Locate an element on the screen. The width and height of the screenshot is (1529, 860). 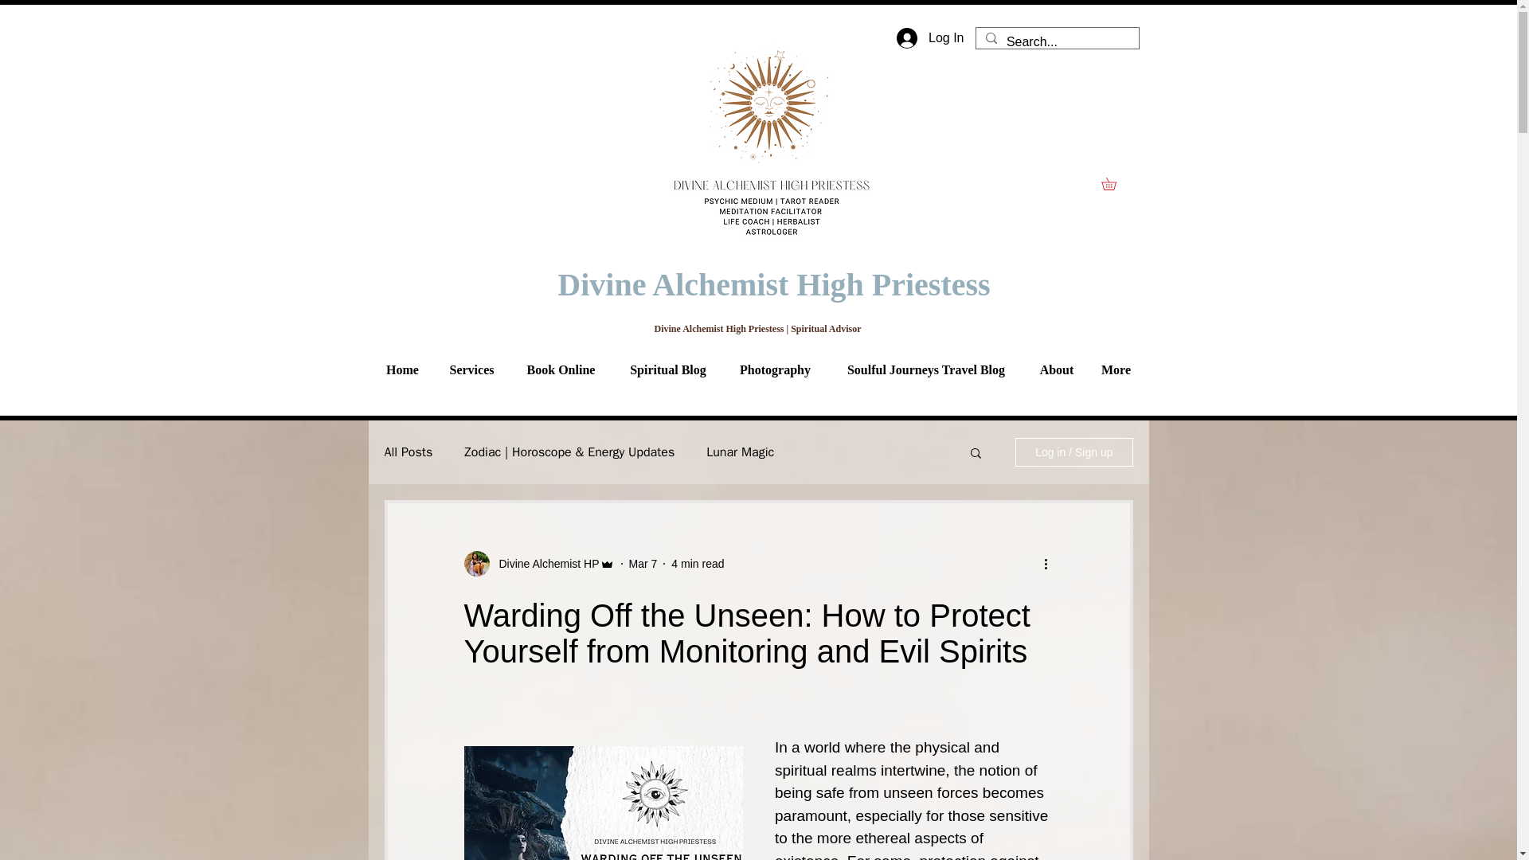
Home is located at coordinates (401, 369).